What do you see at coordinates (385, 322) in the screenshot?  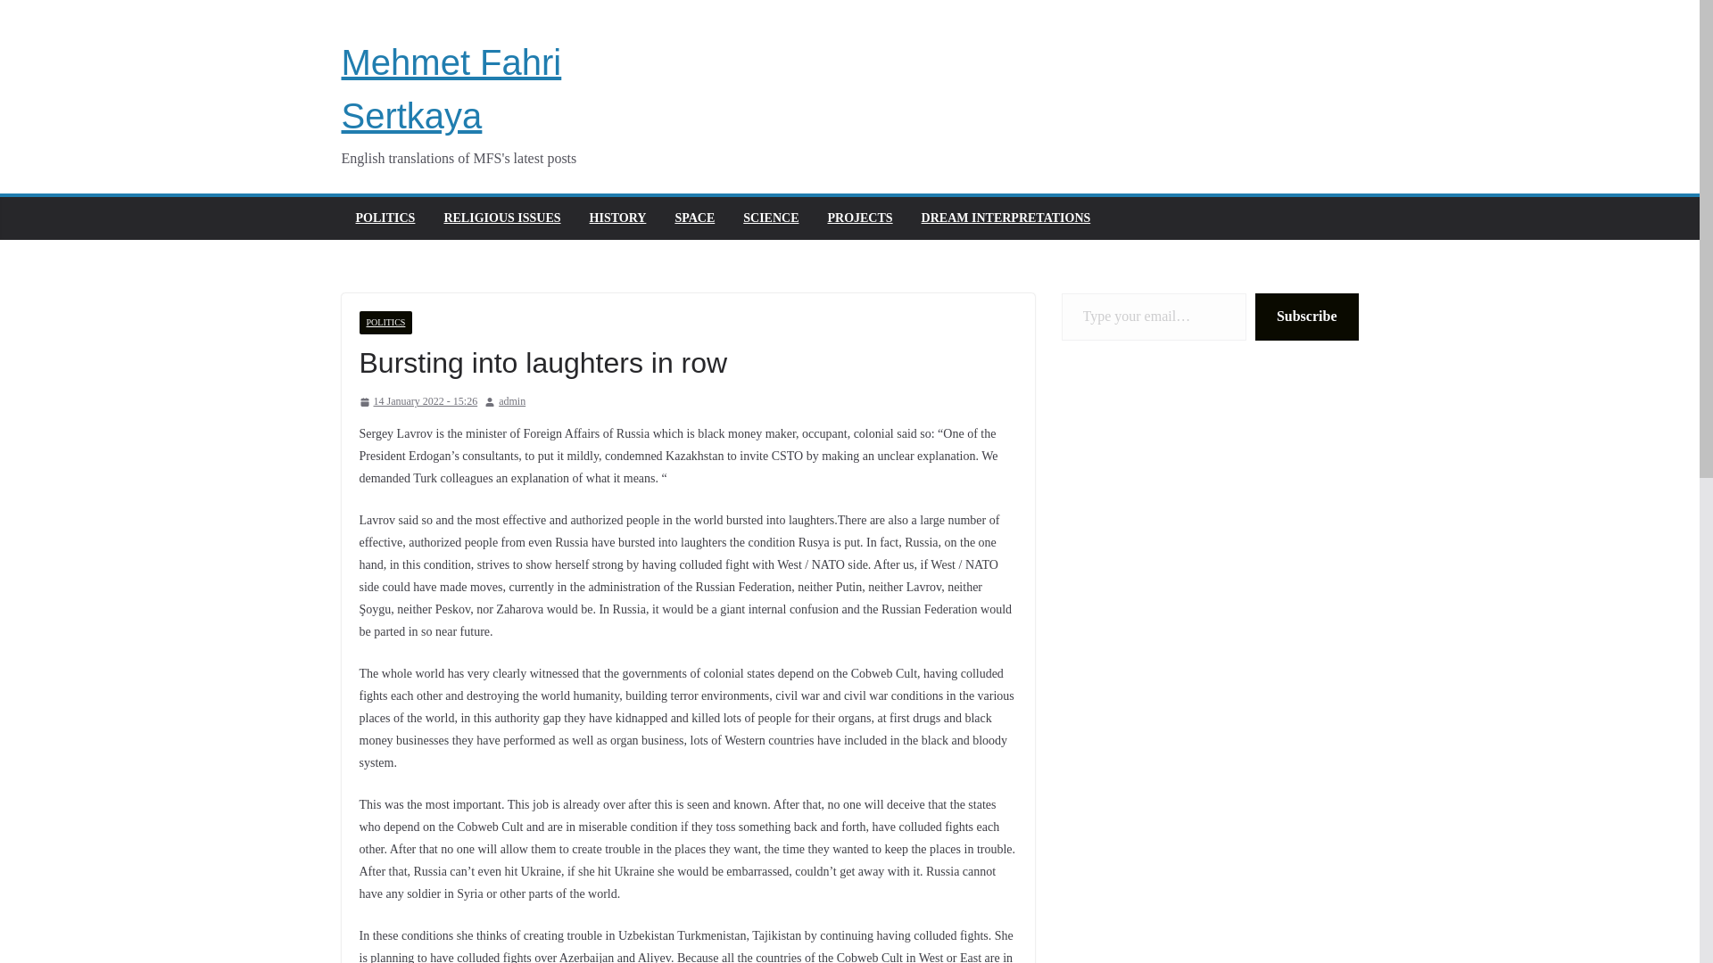 I see `POLITICS` at bounding box center [385, 322].